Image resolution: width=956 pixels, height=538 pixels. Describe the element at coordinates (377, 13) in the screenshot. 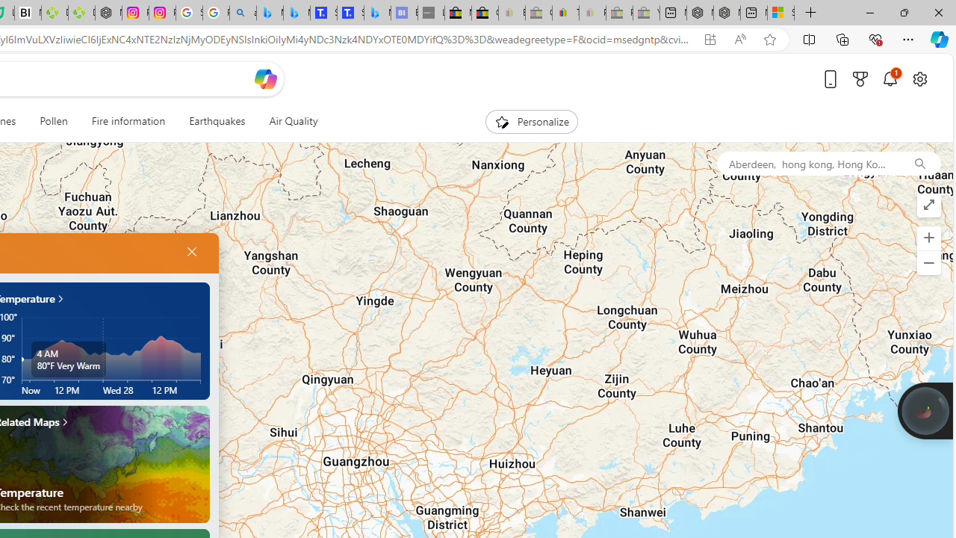

I see `Microsoft Bing Travel - Shangri-La Hotel Bangkok` at that location.